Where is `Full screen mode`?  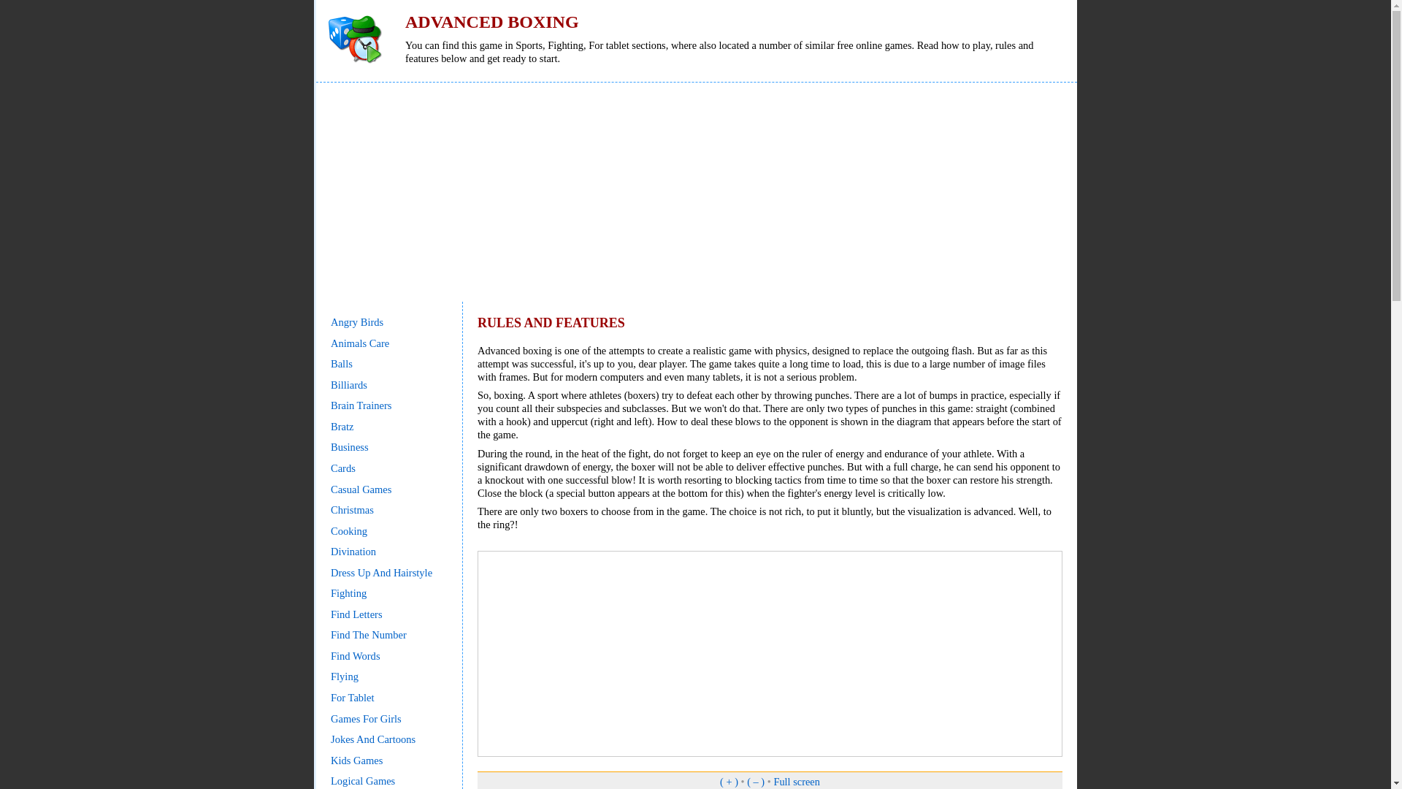
Full screen mode is located at coordinates (797, 781).